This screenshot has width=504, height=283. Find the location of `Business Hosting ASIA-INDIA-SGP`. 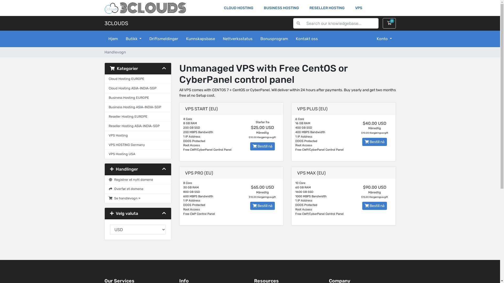

Business Hosting ASIA-INDIA-SGP is located at coordinates (138, 107).